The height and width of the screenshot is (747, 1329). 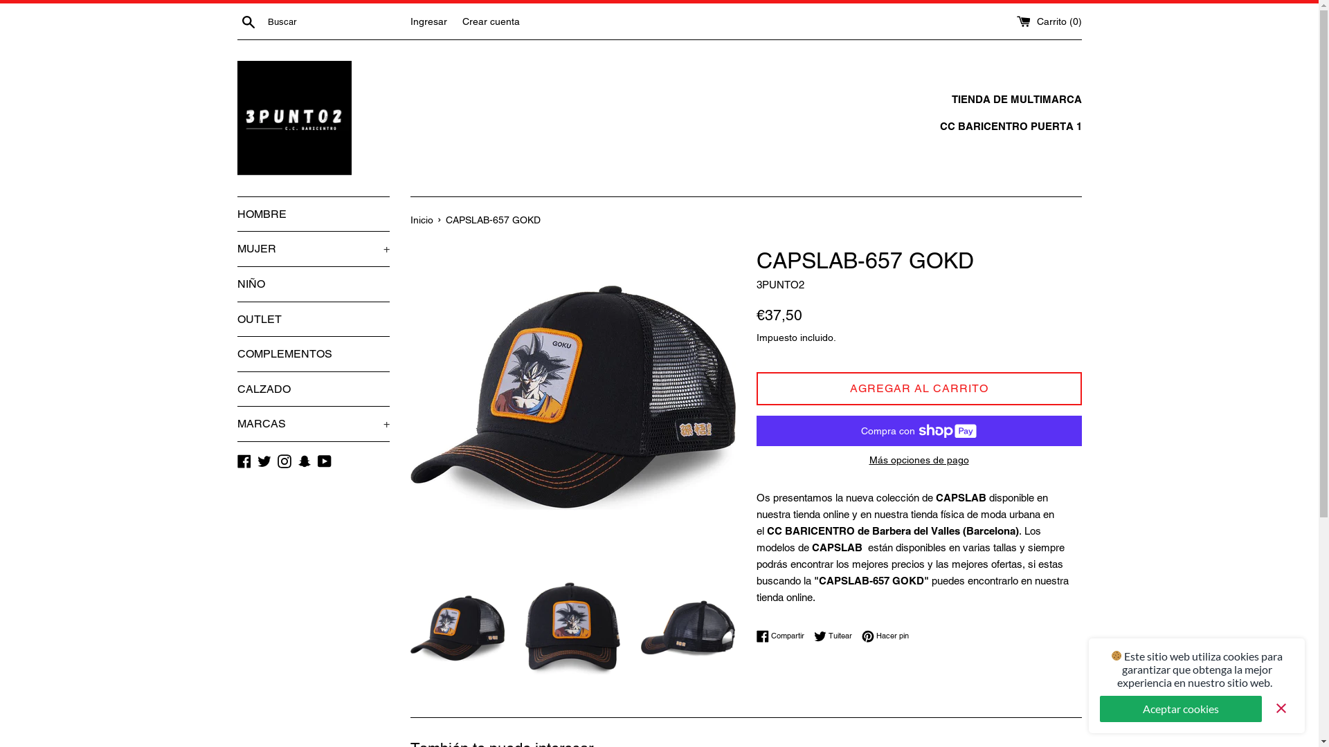 What do you see at coordinates (422, 220) in the screenshot?
I see `Inicio` at bounding box center [422, 220].